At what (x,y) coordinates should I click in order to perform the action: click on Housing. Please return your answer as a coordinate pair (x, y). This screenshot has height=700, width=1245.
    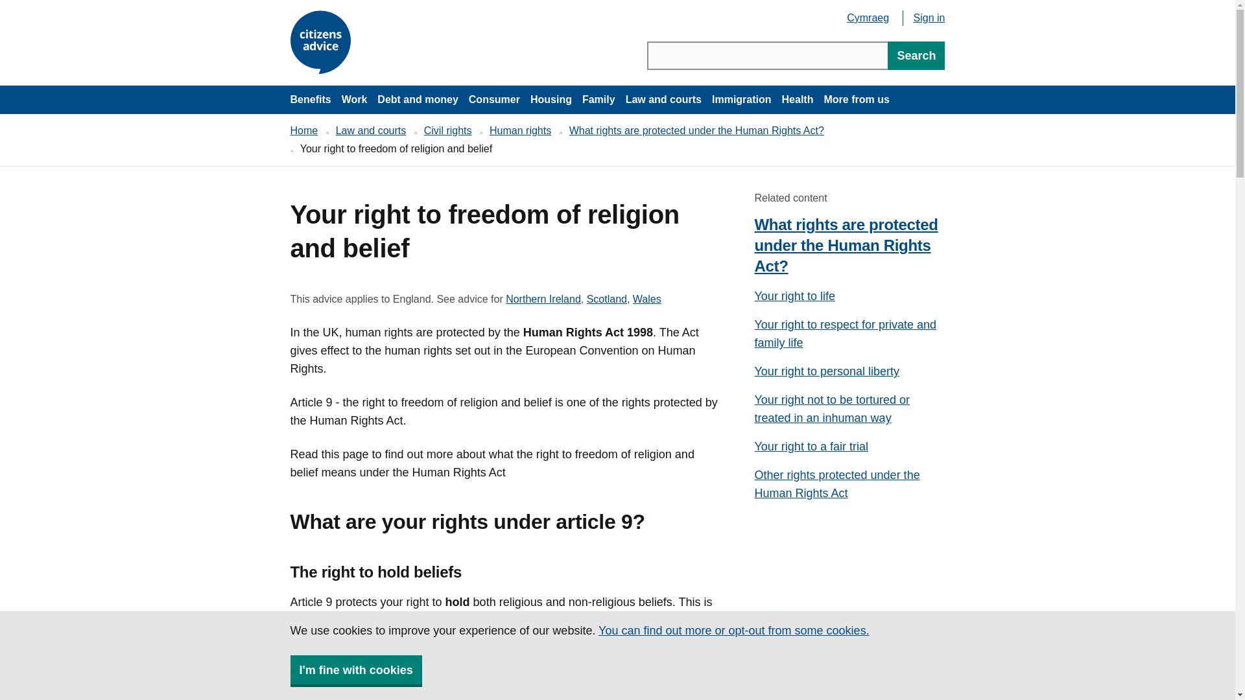
    Looking at the image, I should click on (551, 100).